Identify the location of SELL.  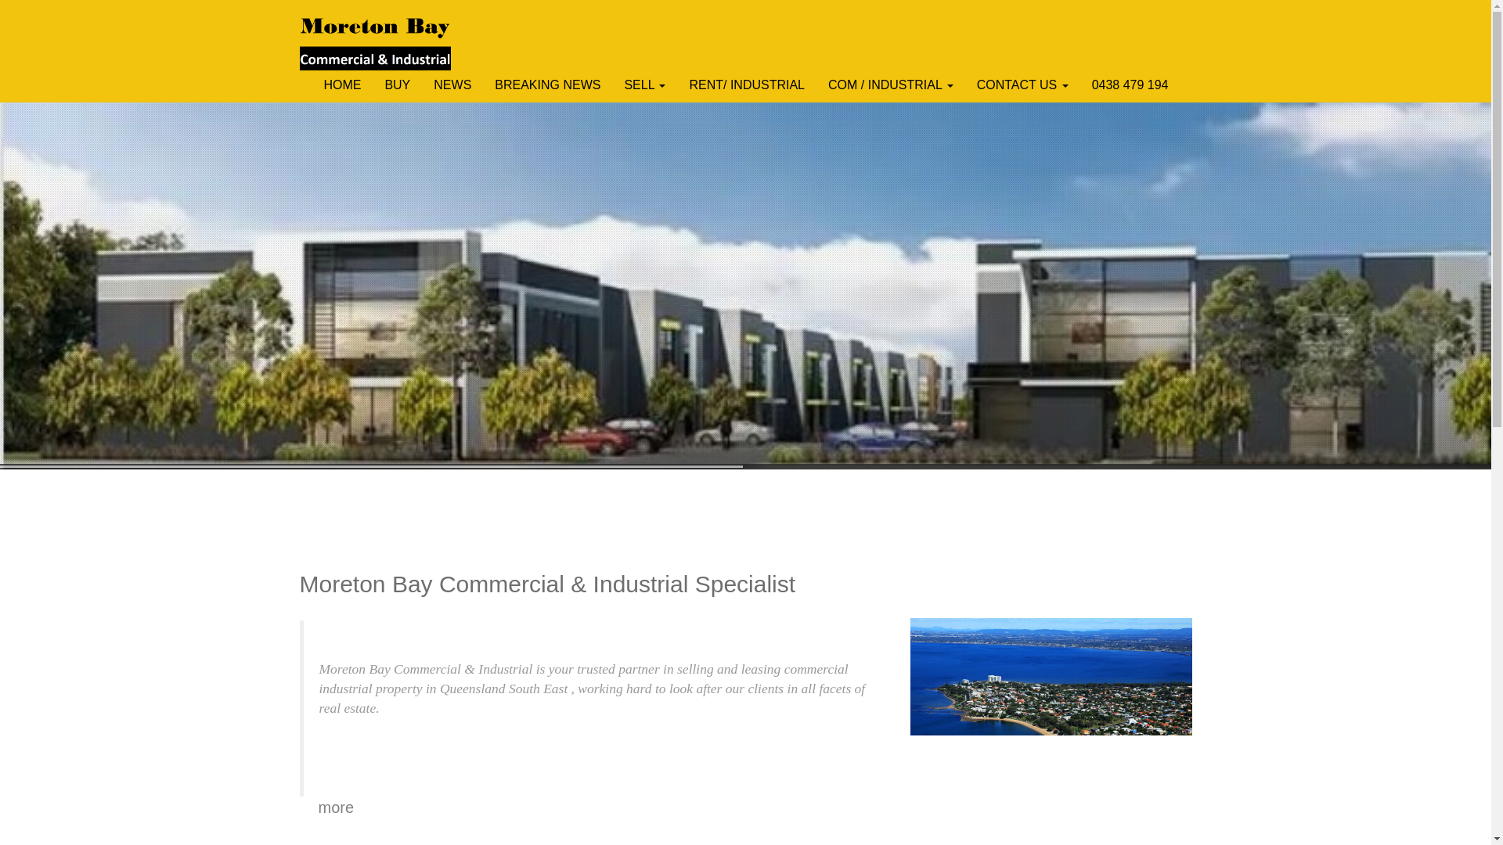
(645, 85).